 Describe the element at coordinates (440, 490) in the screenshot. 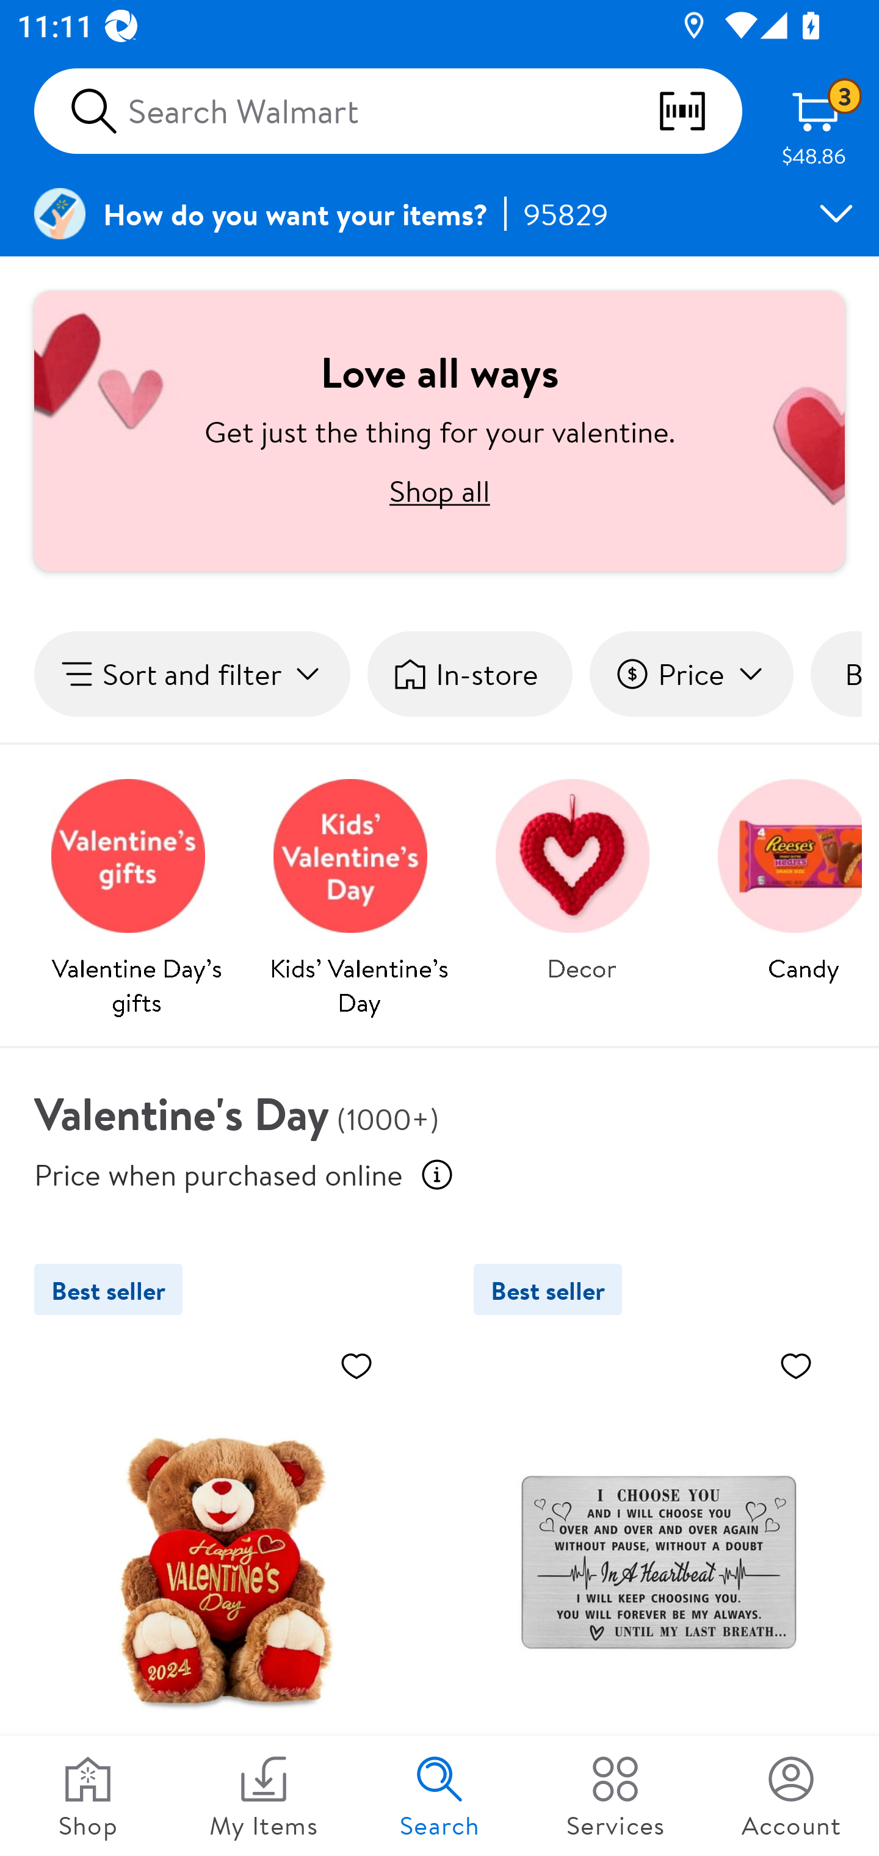

I see `Shop all` at that location.